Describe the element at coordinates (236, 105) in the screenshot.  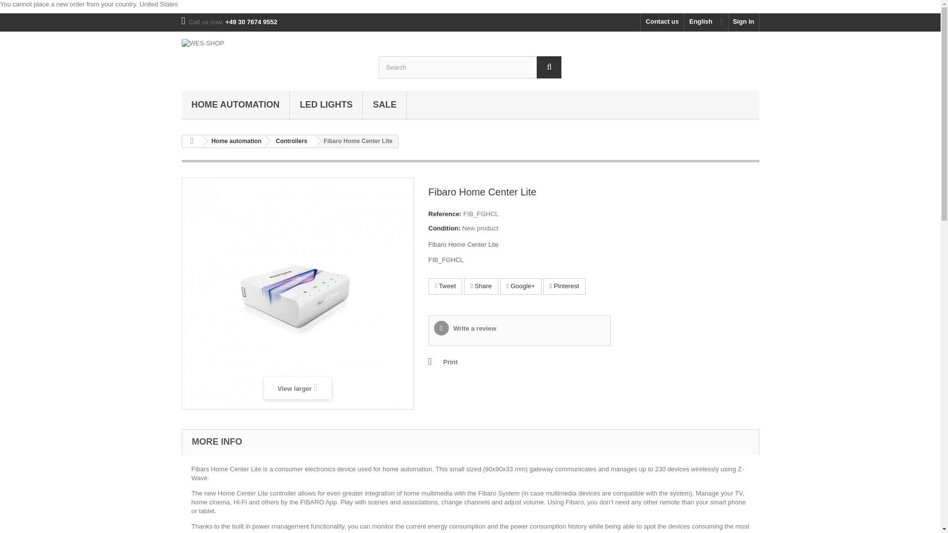
I see `Home automation` at that location.